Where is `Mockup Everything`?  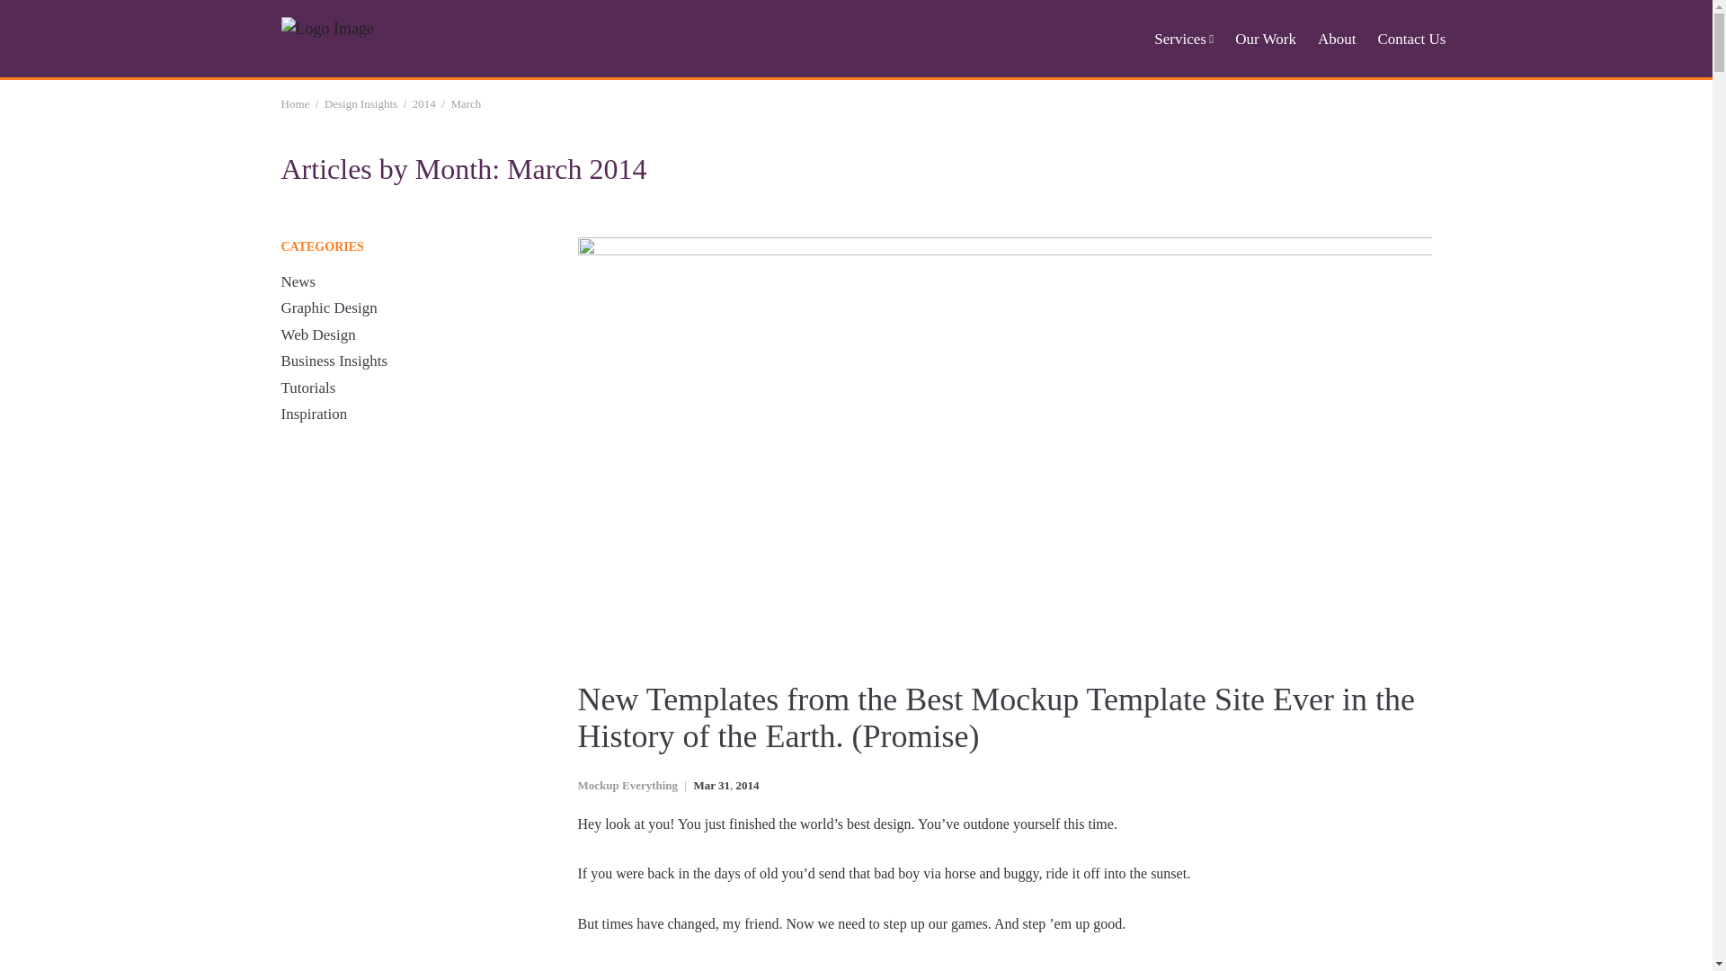 Mockup Everything is located at coordinates (627, 786).